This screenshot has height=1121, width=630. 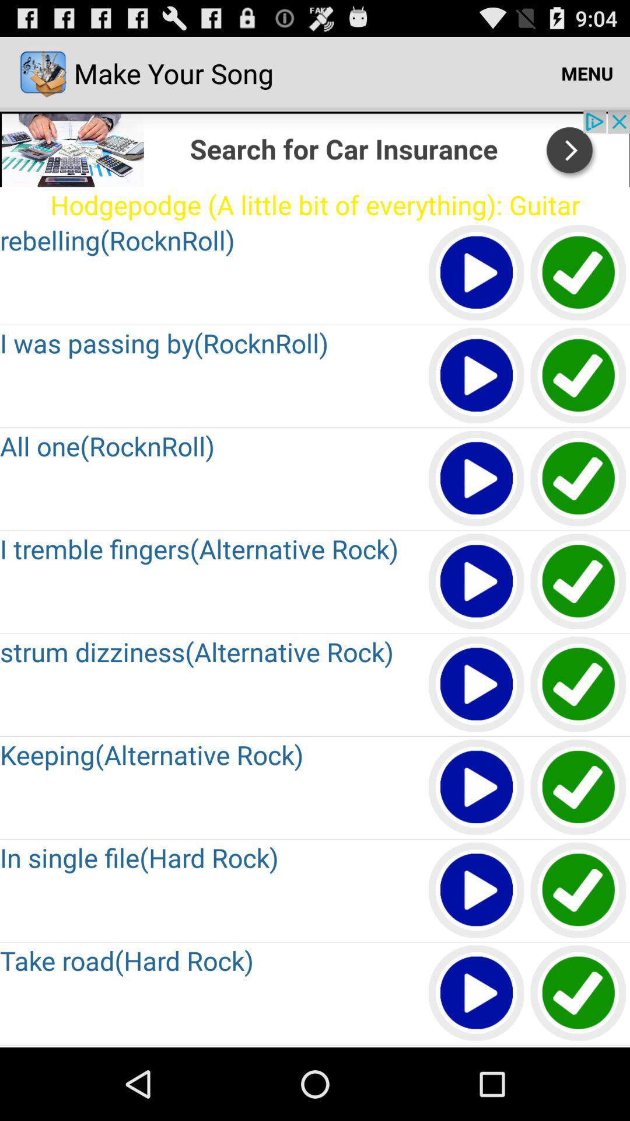 I want to click on play button, so click(x=477, y=376).